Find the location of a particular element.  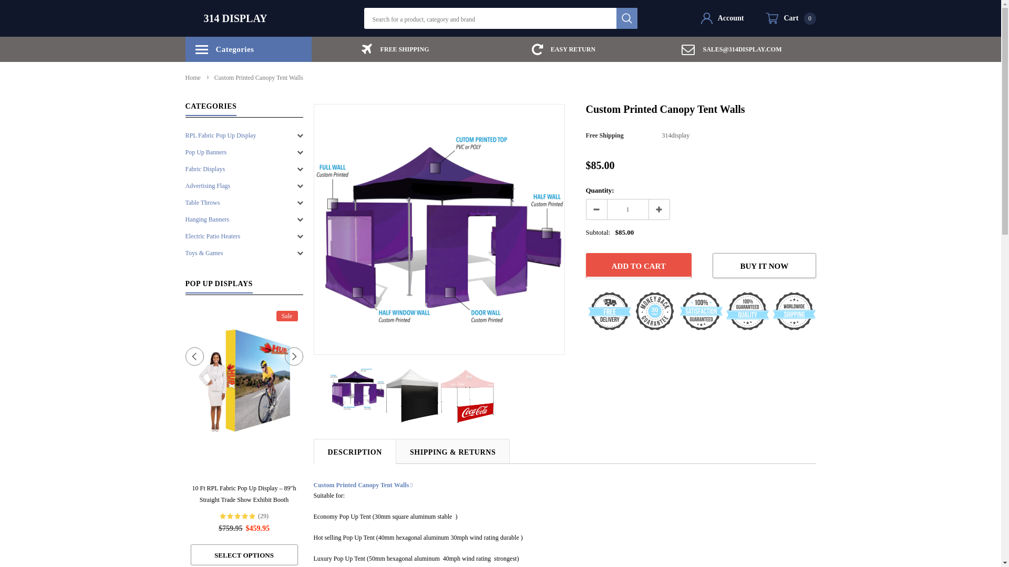

RPL Fabric Pop Up Display is located at coordinates (221, 135).